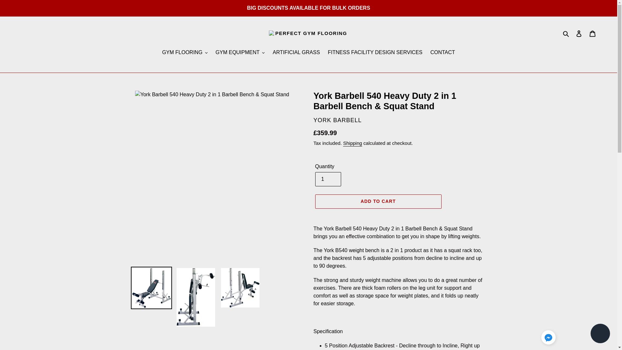  What do you see at coordinates (579, 33) in the screenshot?
I see `Log in` at bounding box center [579, 33].